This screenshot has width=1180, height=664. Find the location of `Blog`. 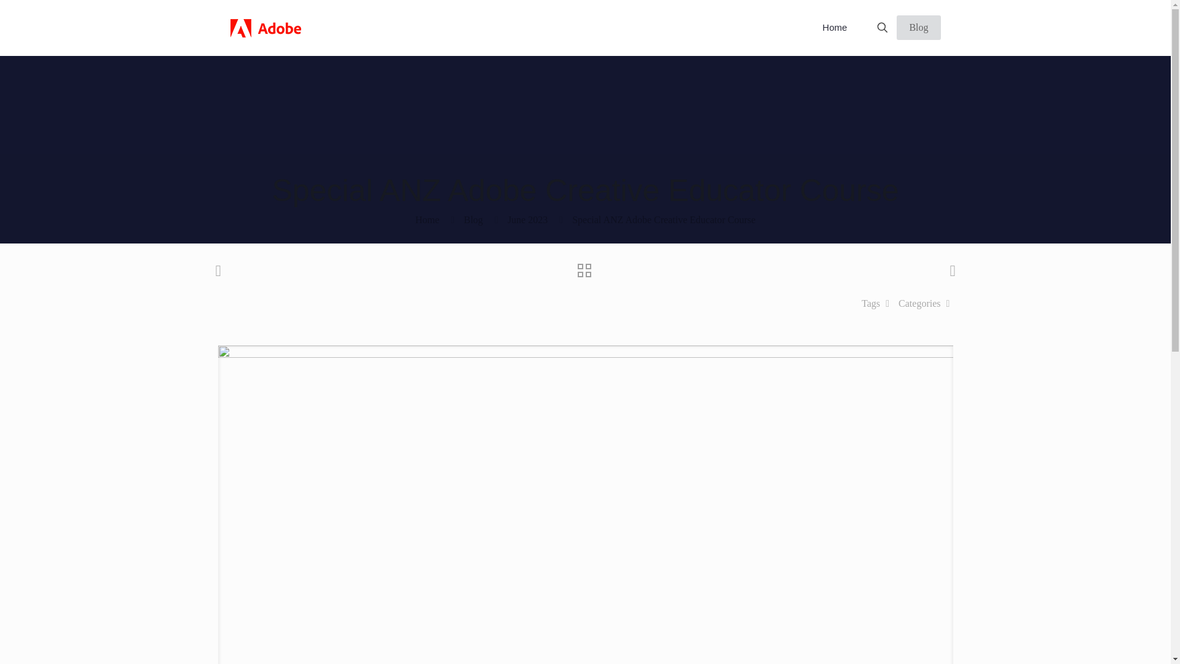

Blog is located at coordinates (918, 27).